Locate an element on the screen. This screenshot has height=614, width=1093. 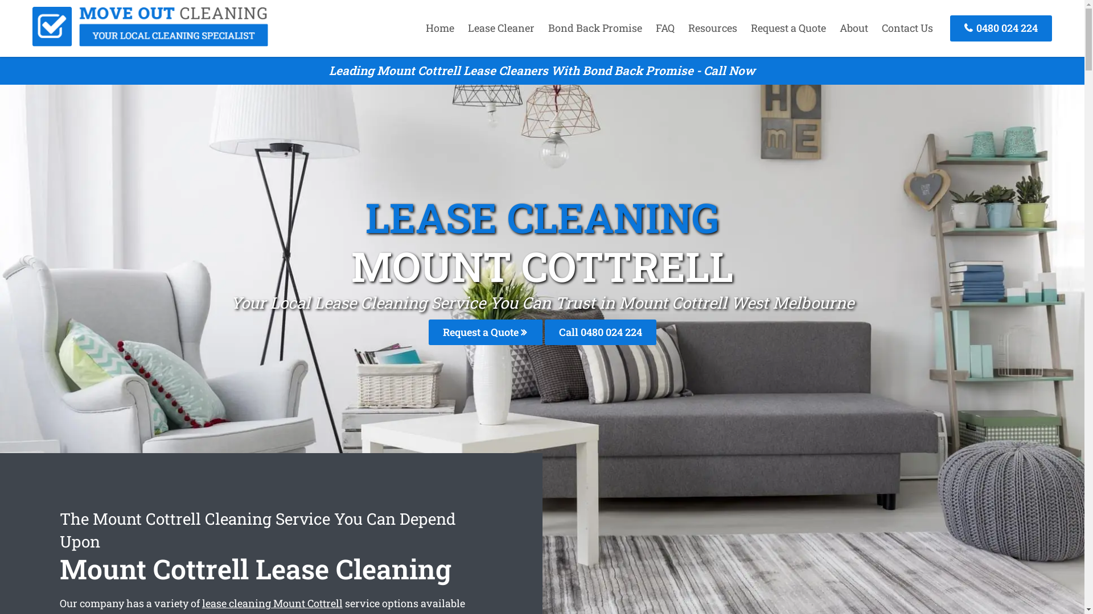
About is located at coordinates (854, 28).